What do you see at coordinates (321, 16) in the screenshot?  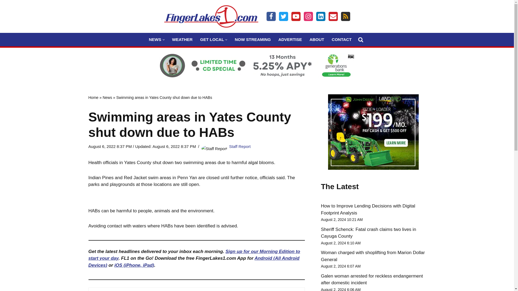 I see `LinkIn` at bounding box center [321, 16].